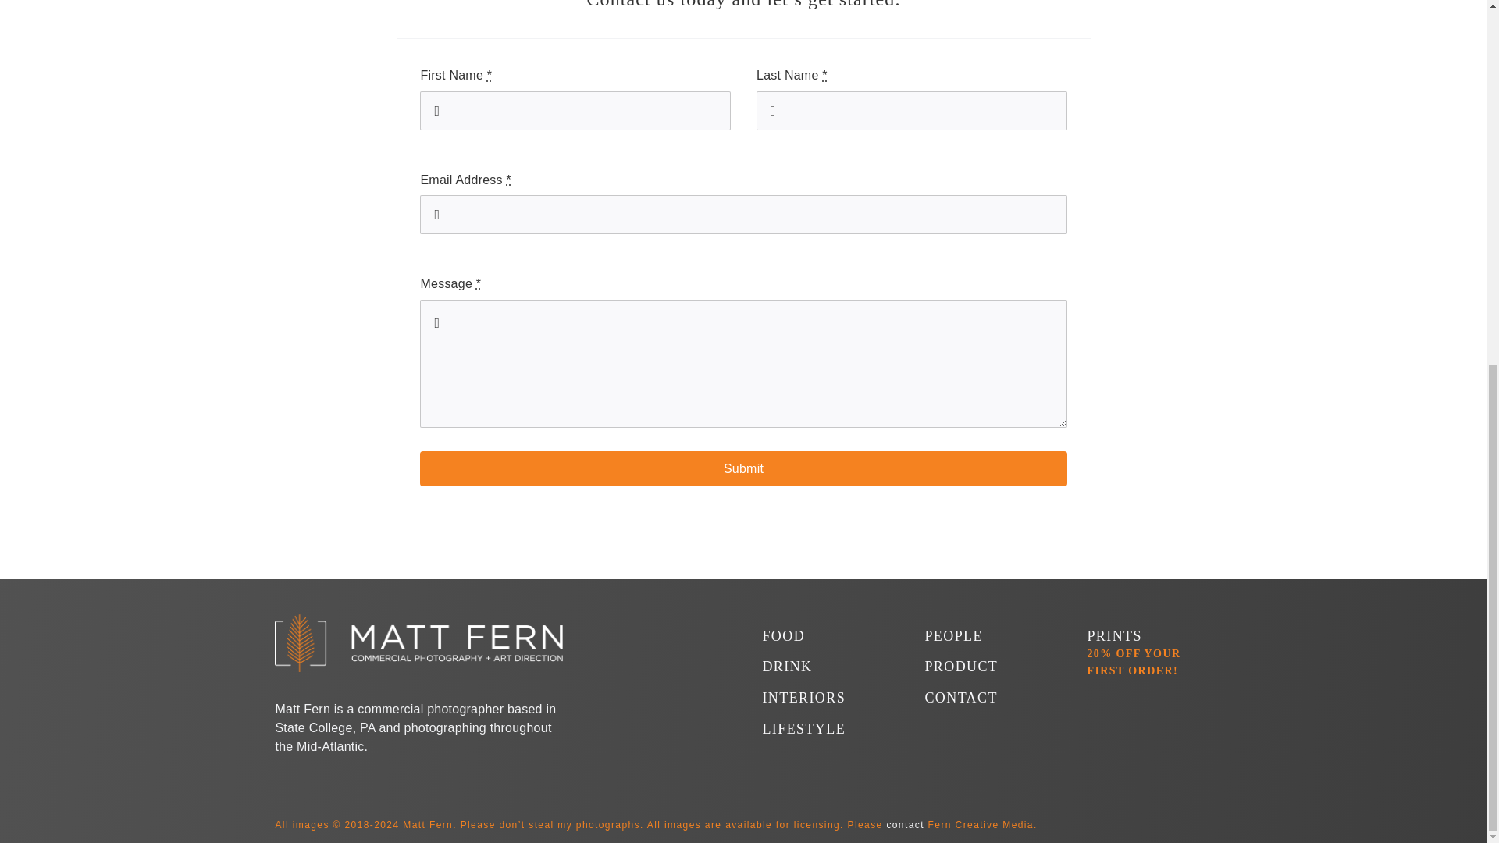 The width and height of the screenshot is (1499, 843). What do you see at coordinates (1113, 635) in the screenshot?
I see `PRINTS` at bounding box center [1113, 635].